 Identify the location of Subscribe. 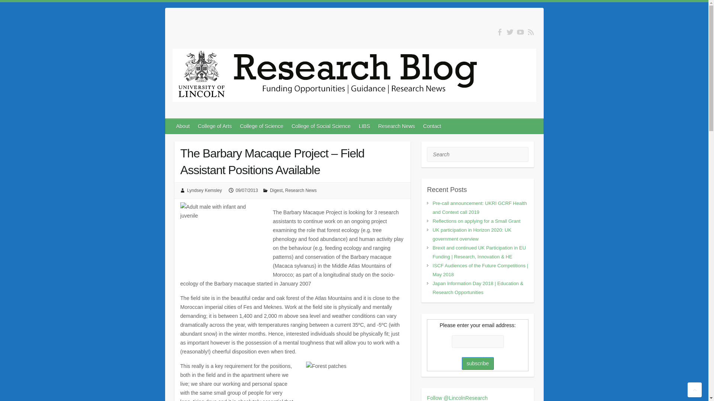
(478, 363).